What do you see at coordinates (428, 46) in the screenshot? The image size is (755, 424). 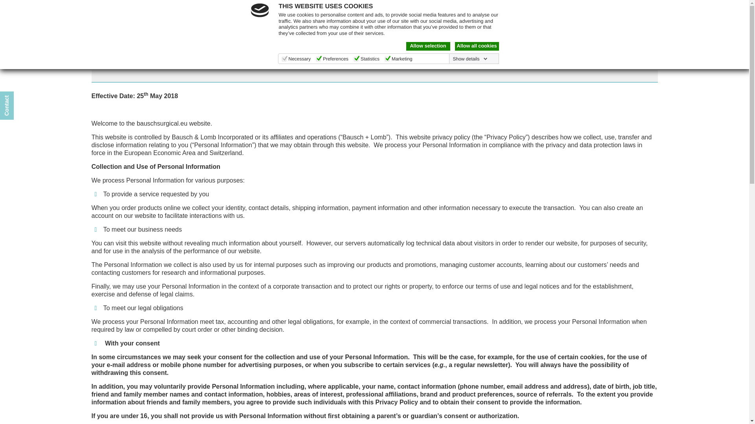 I see `Allow selection` at bounding box center [428, 46].